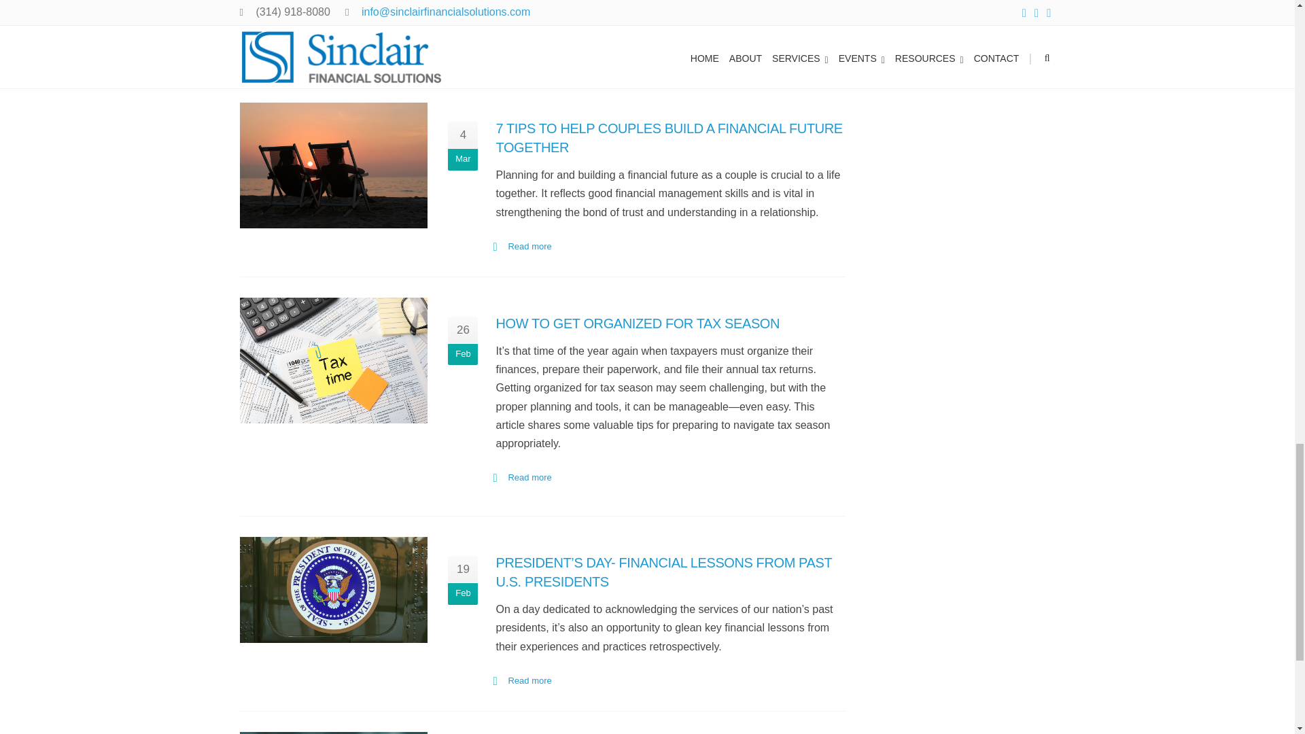 The height and width of the screenshot is (734, 1305). Describe the element at coordinates (333, 165) in the screenshot. I see `7 Tips to Help Couples Build a Financial Future Together` at that location.